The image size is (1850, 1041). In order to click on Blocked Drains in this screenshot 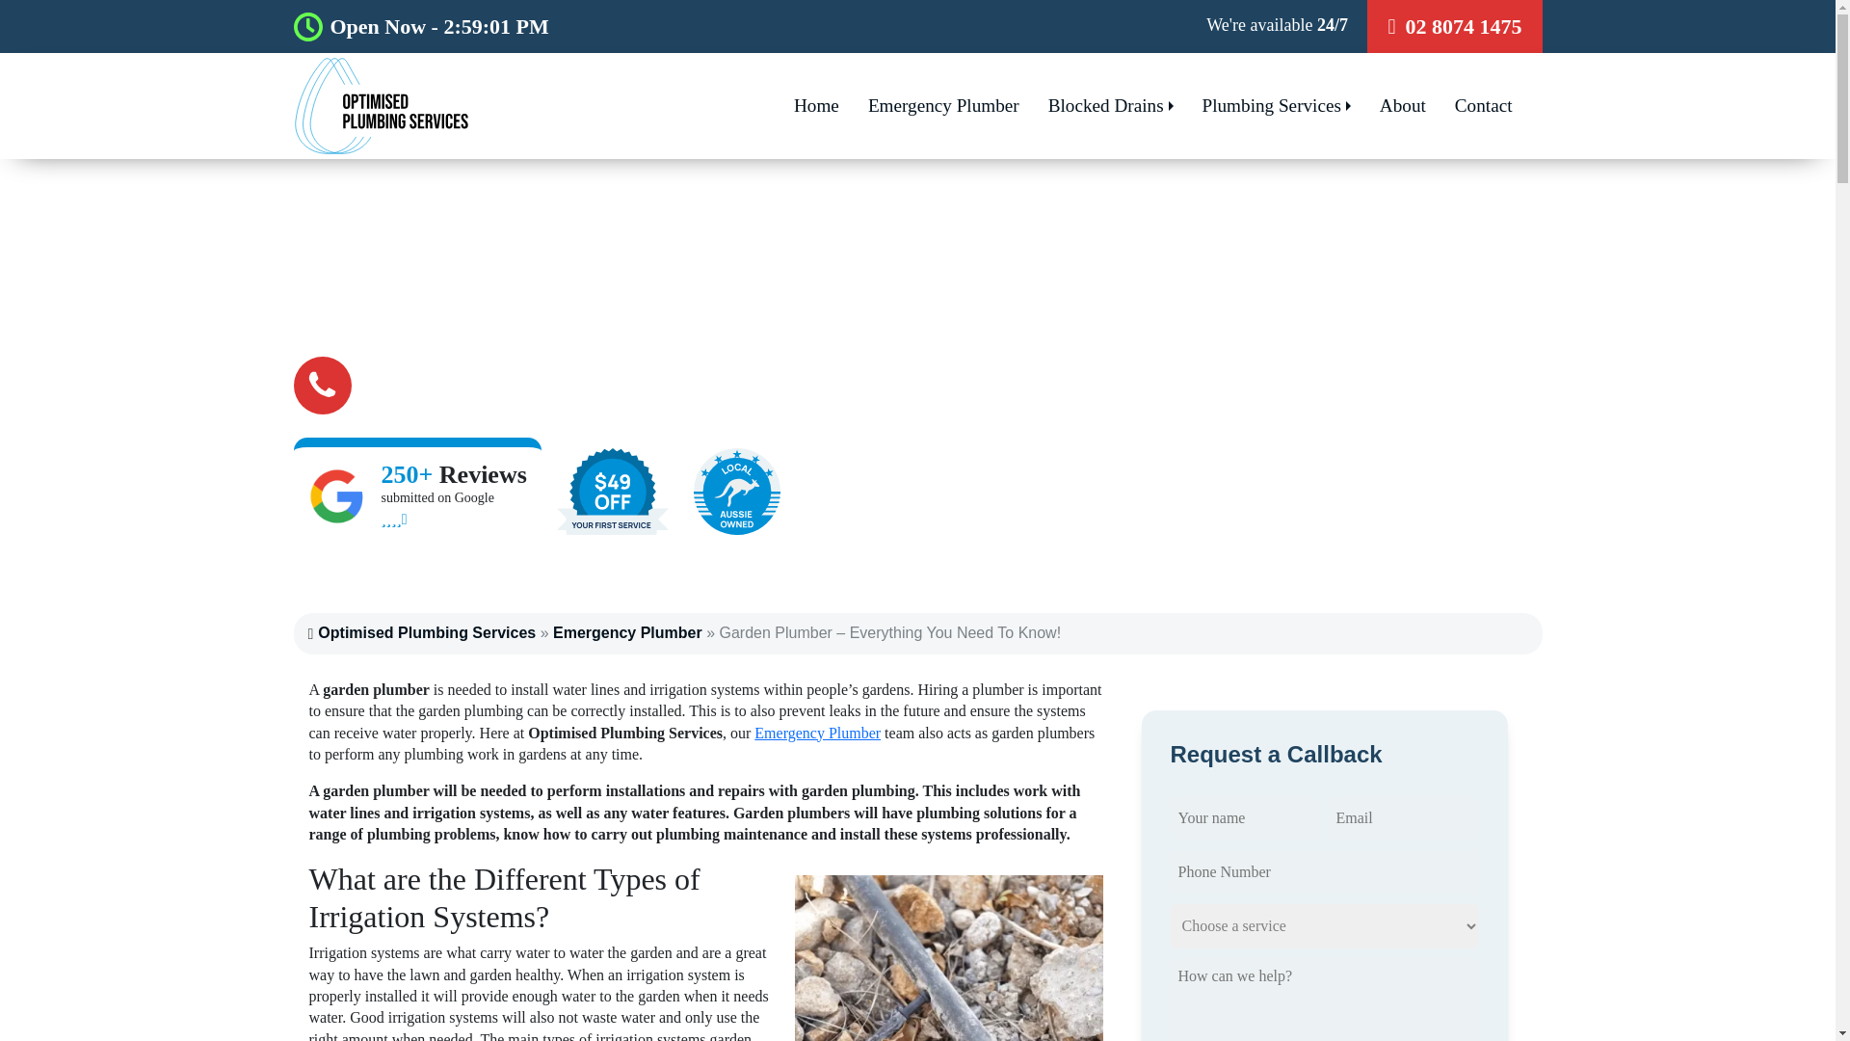, I will do `click(1110, 106)`.